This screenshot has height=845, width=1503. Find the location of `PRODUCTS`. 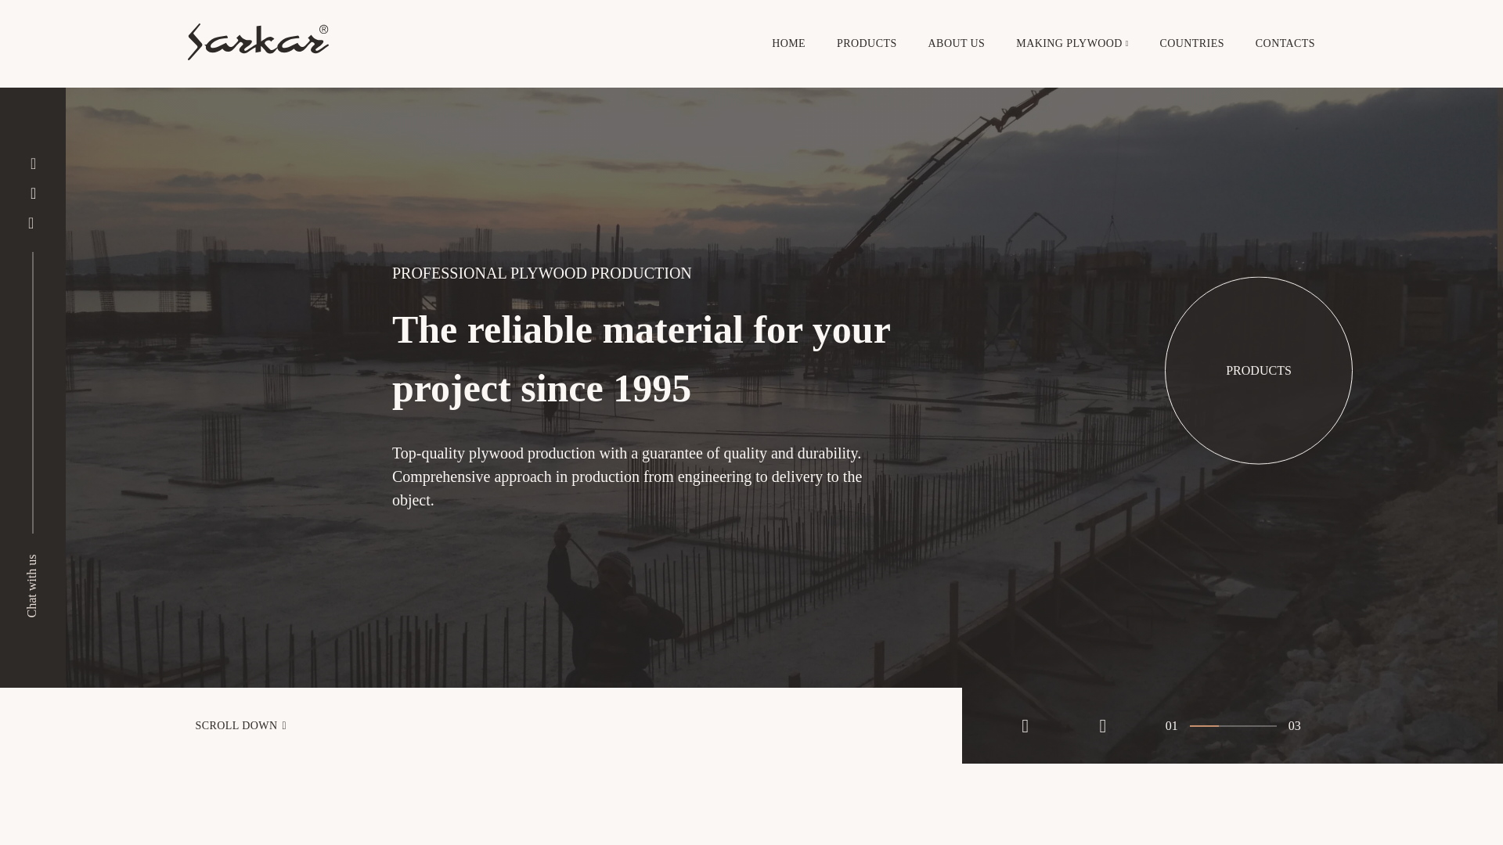

PRODUCTS is located at coordinates (867, 43).